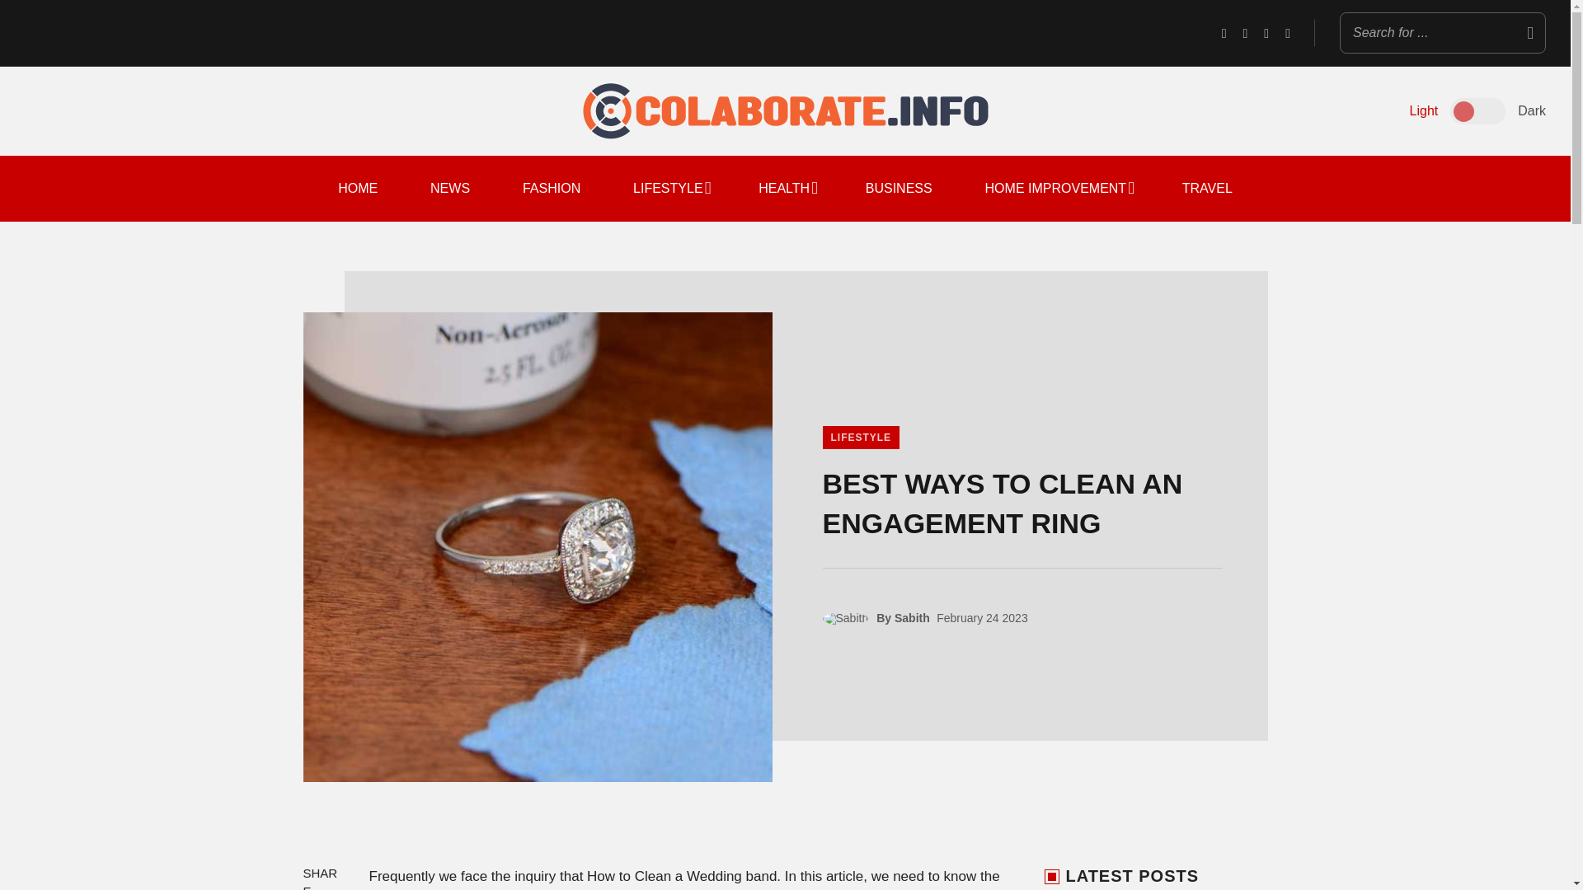  I want to click on By Sabith, so click(904, 618).